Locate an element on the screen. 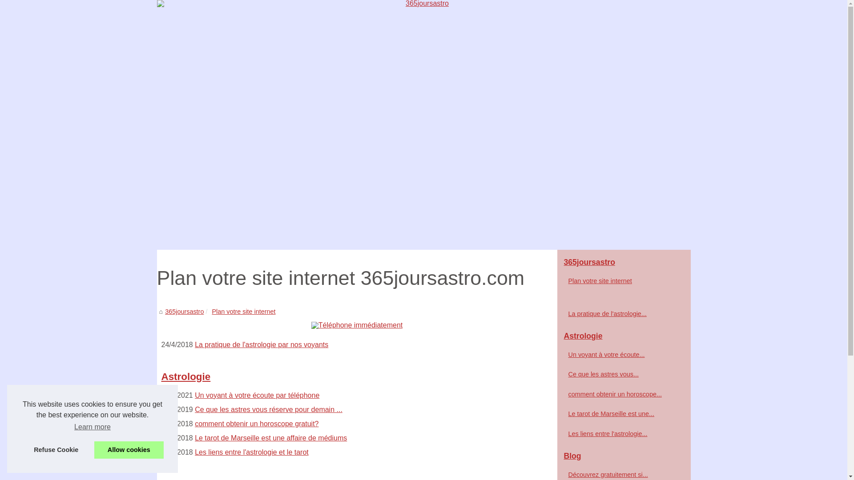 Image resolution: width=854 pixels, height=480 pixels. Blog is located at coordinates (624, 456).